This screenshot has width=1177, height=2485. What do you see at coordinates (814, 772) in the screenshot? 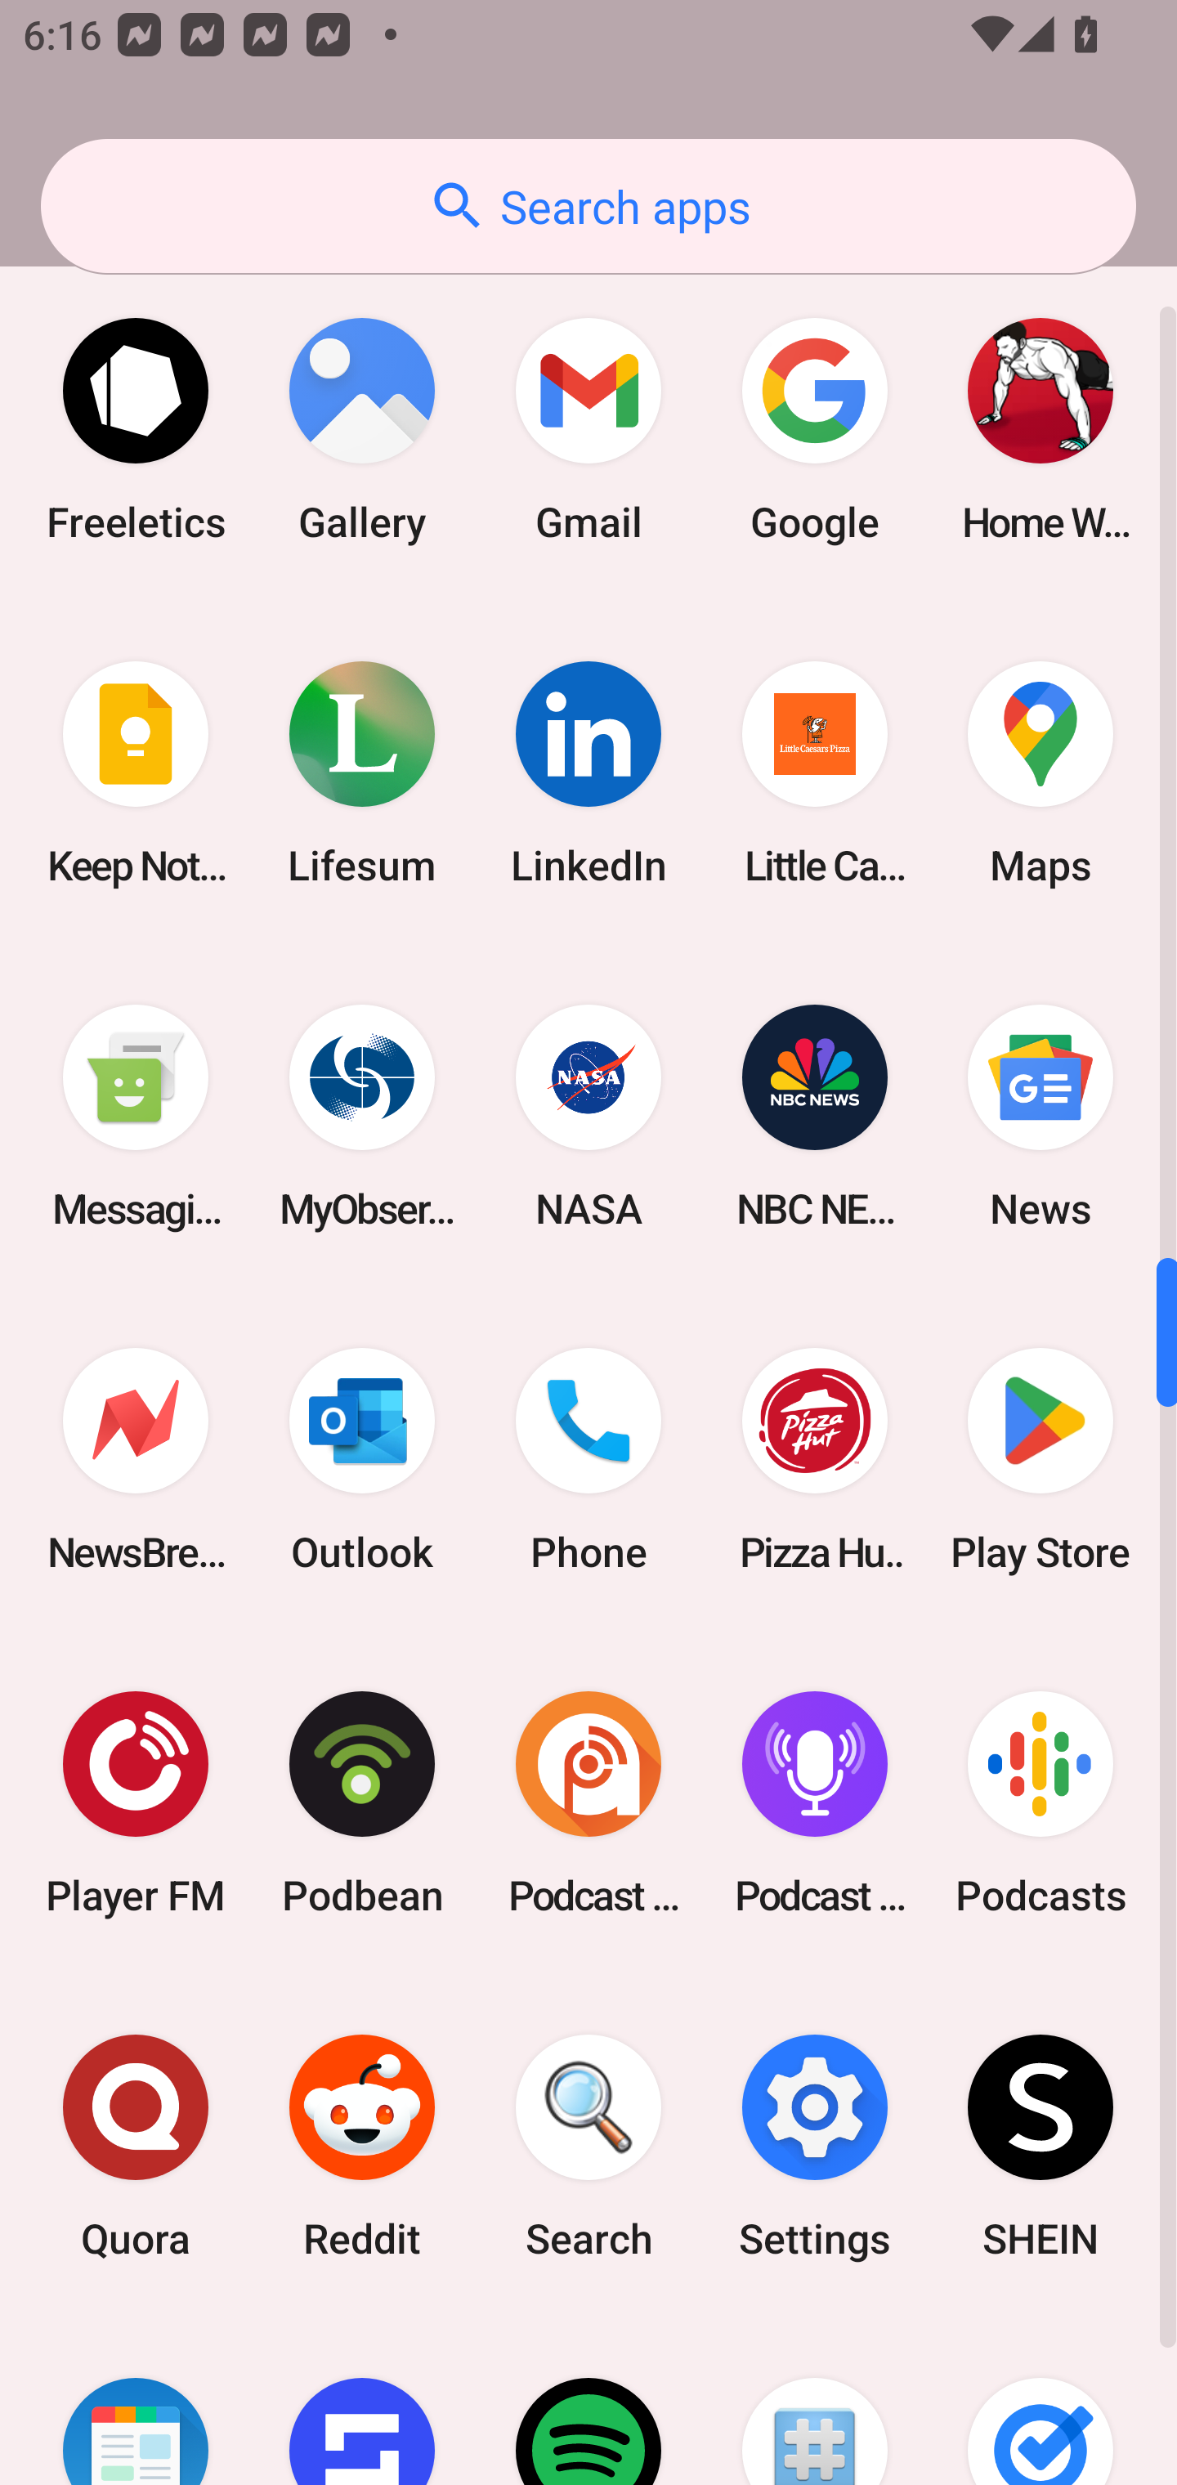
I see `Little Caesars Pizza` at bounding box center [814, 772].